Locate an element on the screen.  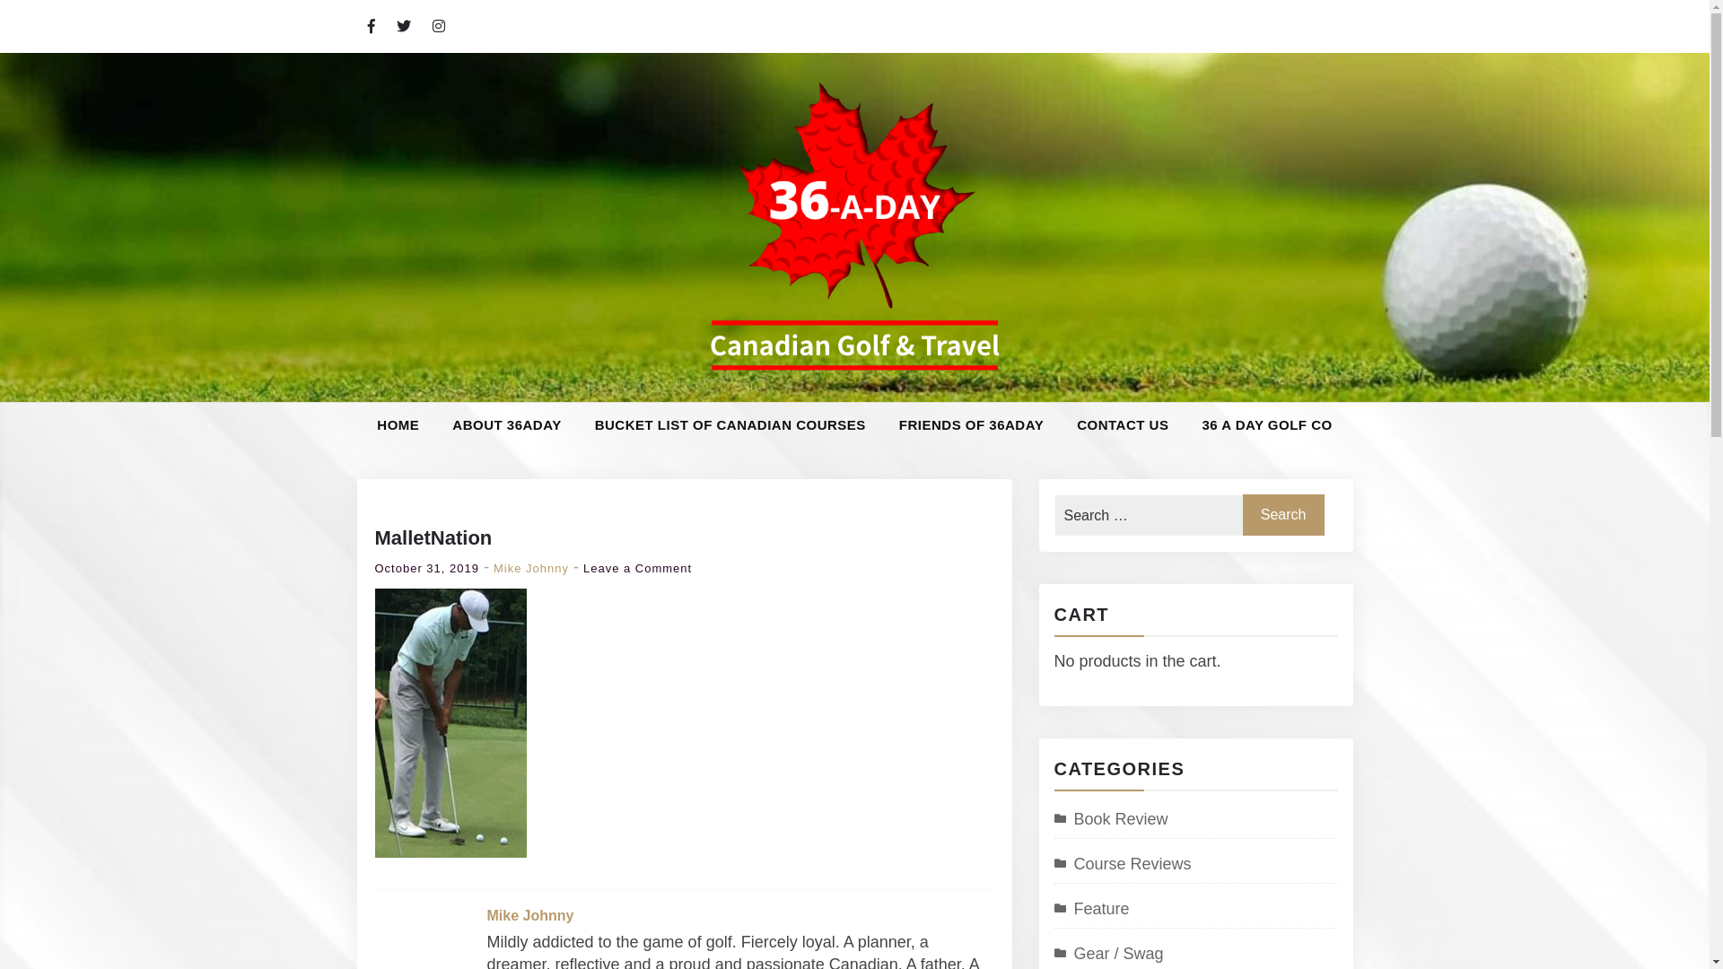
Book Review is located at coordinates (1111, 819).